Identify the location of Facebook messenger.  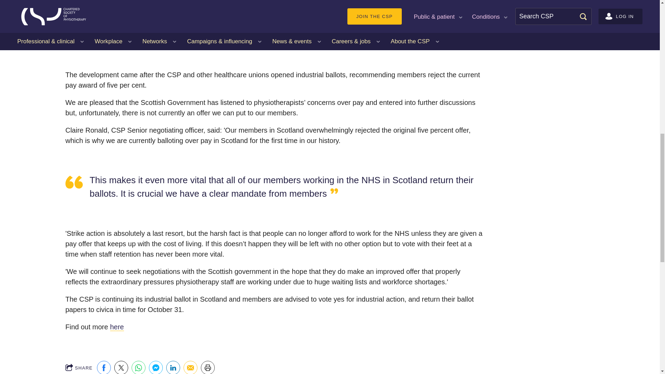
(156, 367).